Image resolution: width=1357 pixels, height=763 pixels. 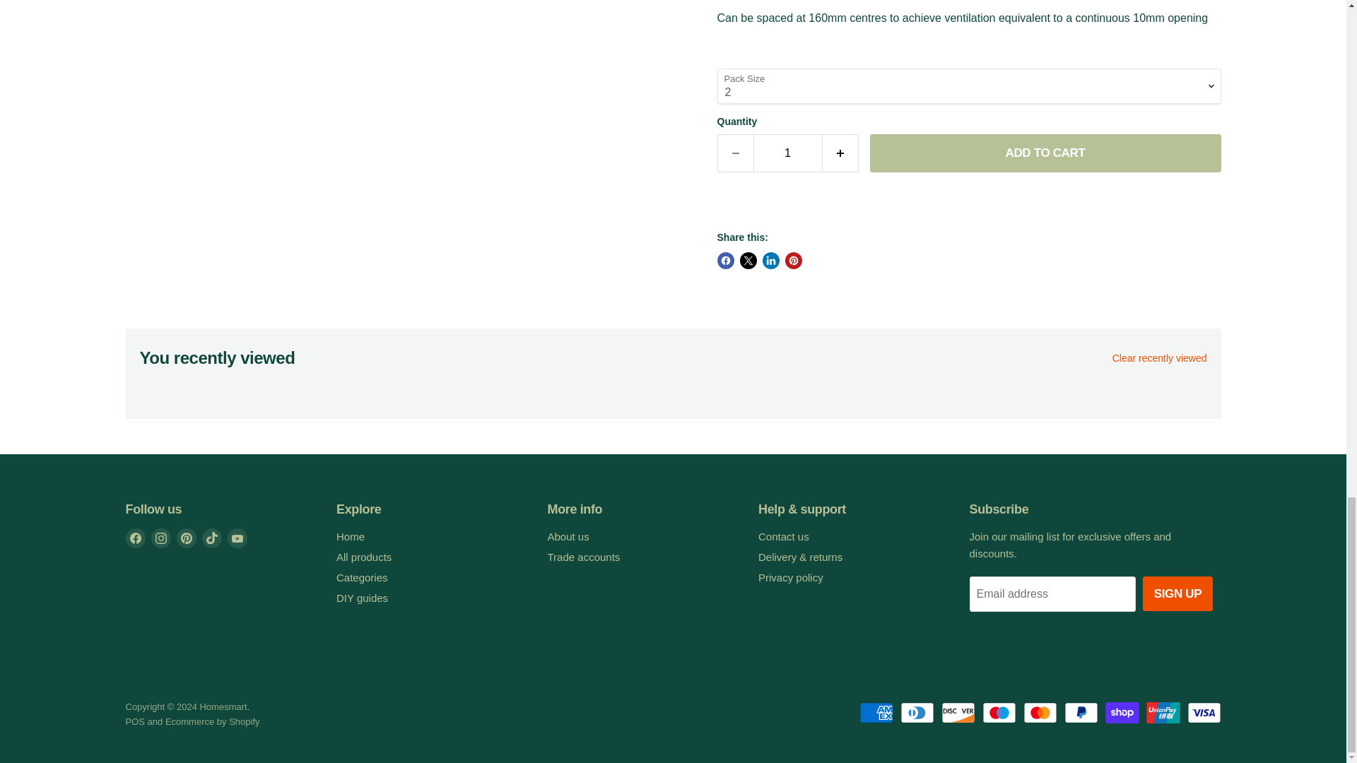 I want to click on Facebook, so click(x=136, y=538).